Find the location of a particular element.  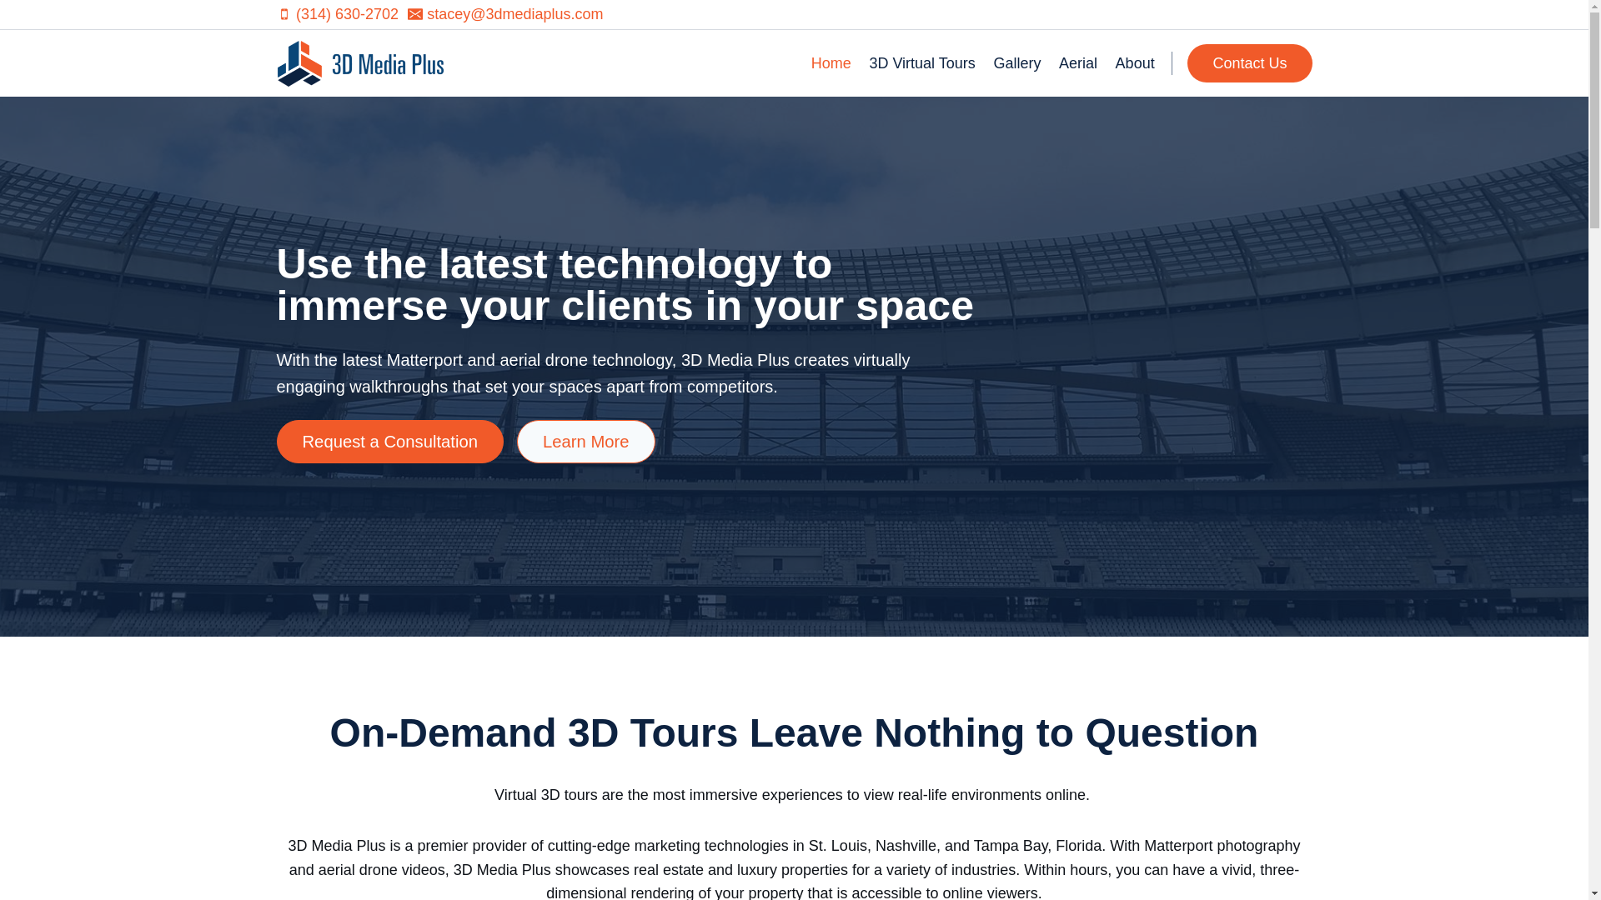

(314) 630-2702 is located at coordinates (338, 15).